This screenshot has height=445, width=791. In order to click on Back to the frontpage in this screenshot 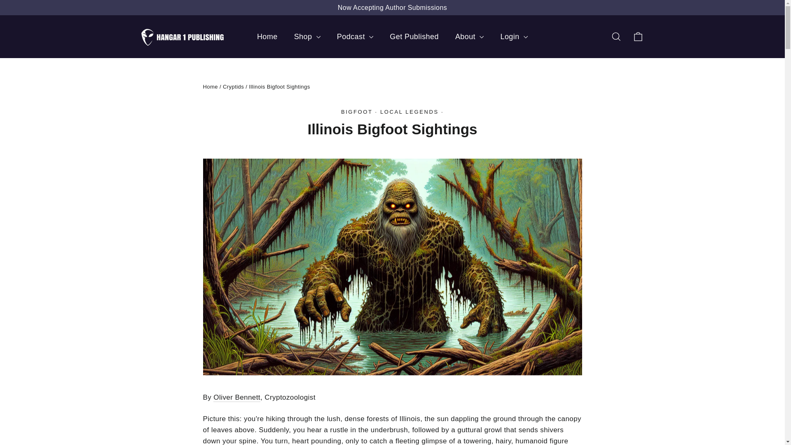, I will do `click(210, 87)`.